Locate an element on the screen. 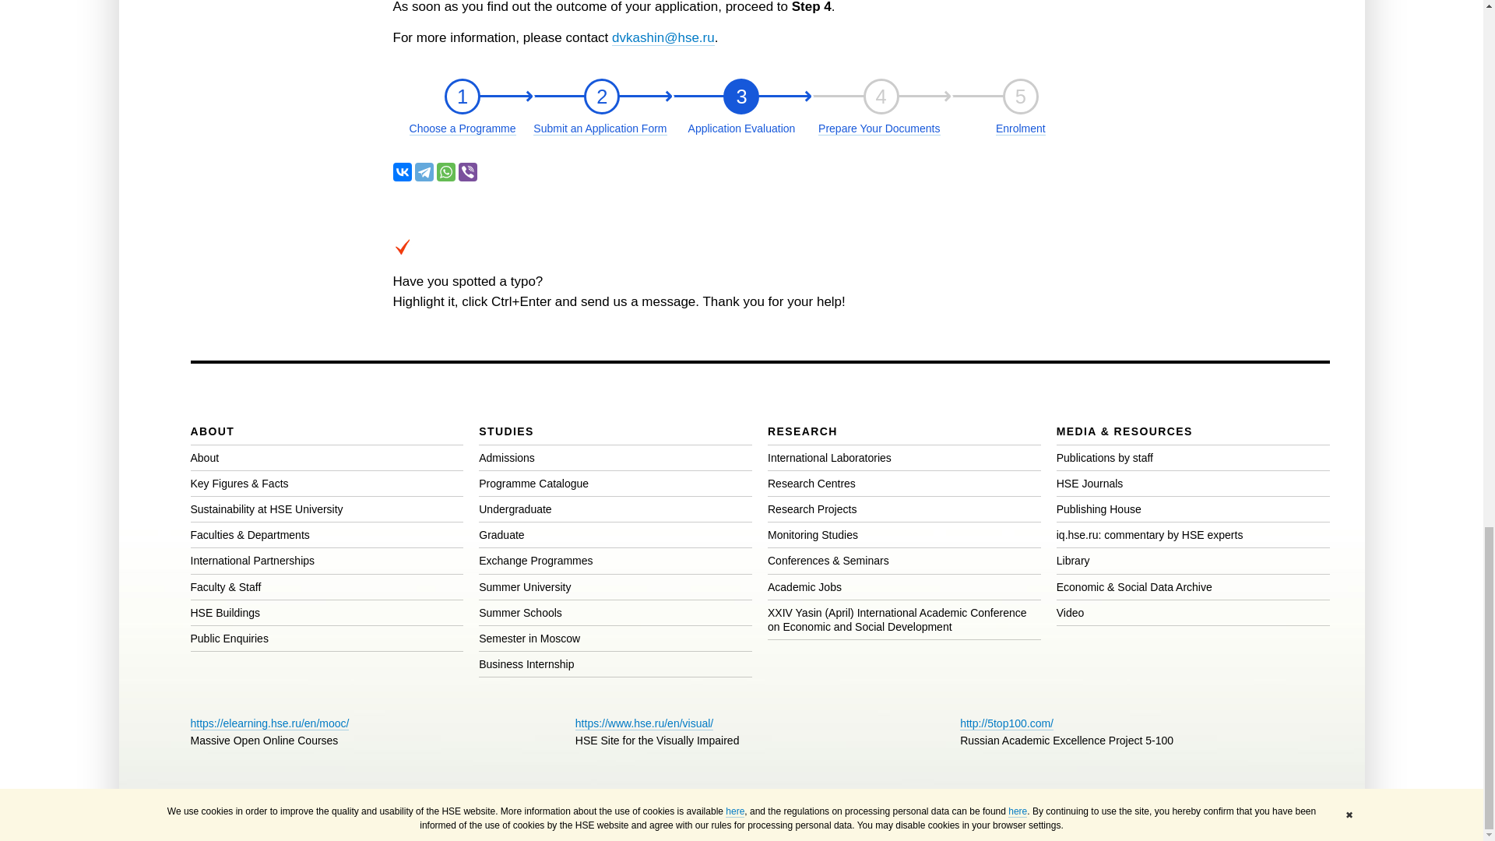 The image size is (1495, 841). WhatsApp is located at coordinates (1020, 97).